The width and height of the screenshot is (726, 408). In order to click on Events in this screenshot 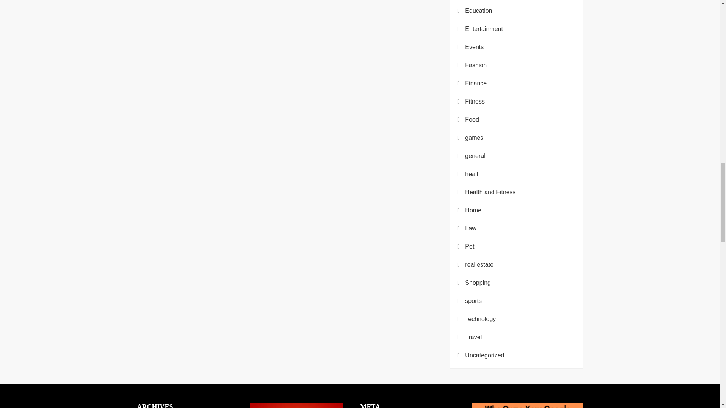, I will do `click(474, 47)`.